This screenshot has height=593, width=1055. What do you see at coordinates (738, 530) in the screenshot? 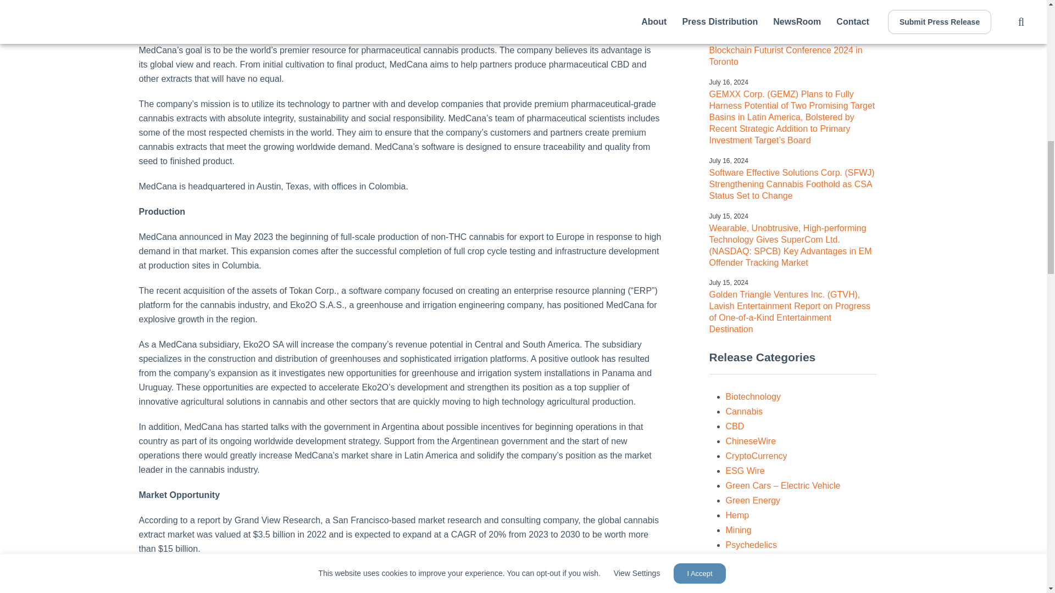
I see `View all posts in Mining` at bounding box center [738, 530].